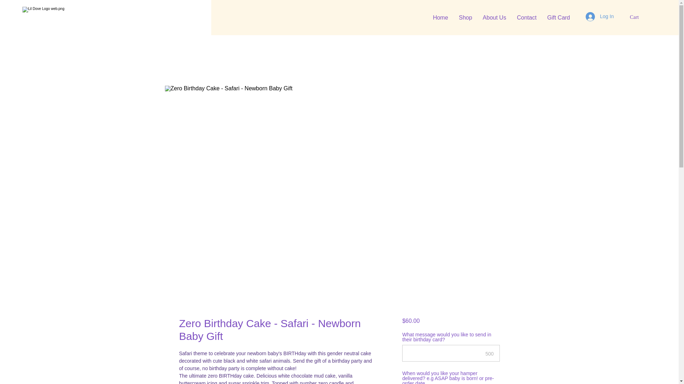 The image size is (684, 384). Describe the element at coordinates (440, 17) in the screenshot. I see `Home` at that location.